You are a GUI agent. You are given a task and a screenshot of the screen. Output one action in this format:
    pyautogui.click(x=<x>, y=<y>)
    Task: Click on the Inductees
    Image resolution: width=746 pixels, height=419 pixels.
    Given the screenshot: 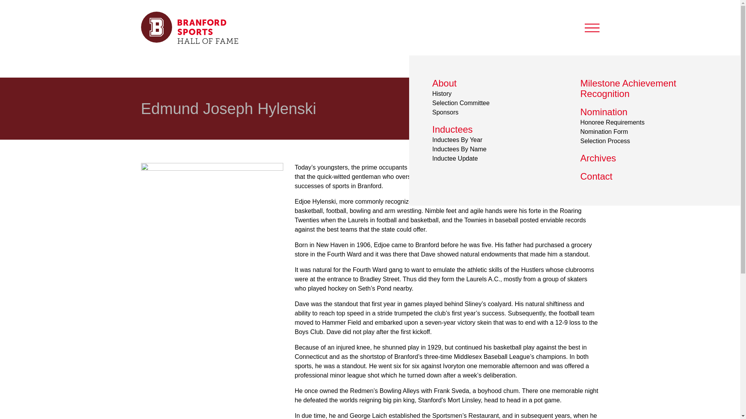 What is the action you would take?
    pyautogui.click(x=452, y=129)
    